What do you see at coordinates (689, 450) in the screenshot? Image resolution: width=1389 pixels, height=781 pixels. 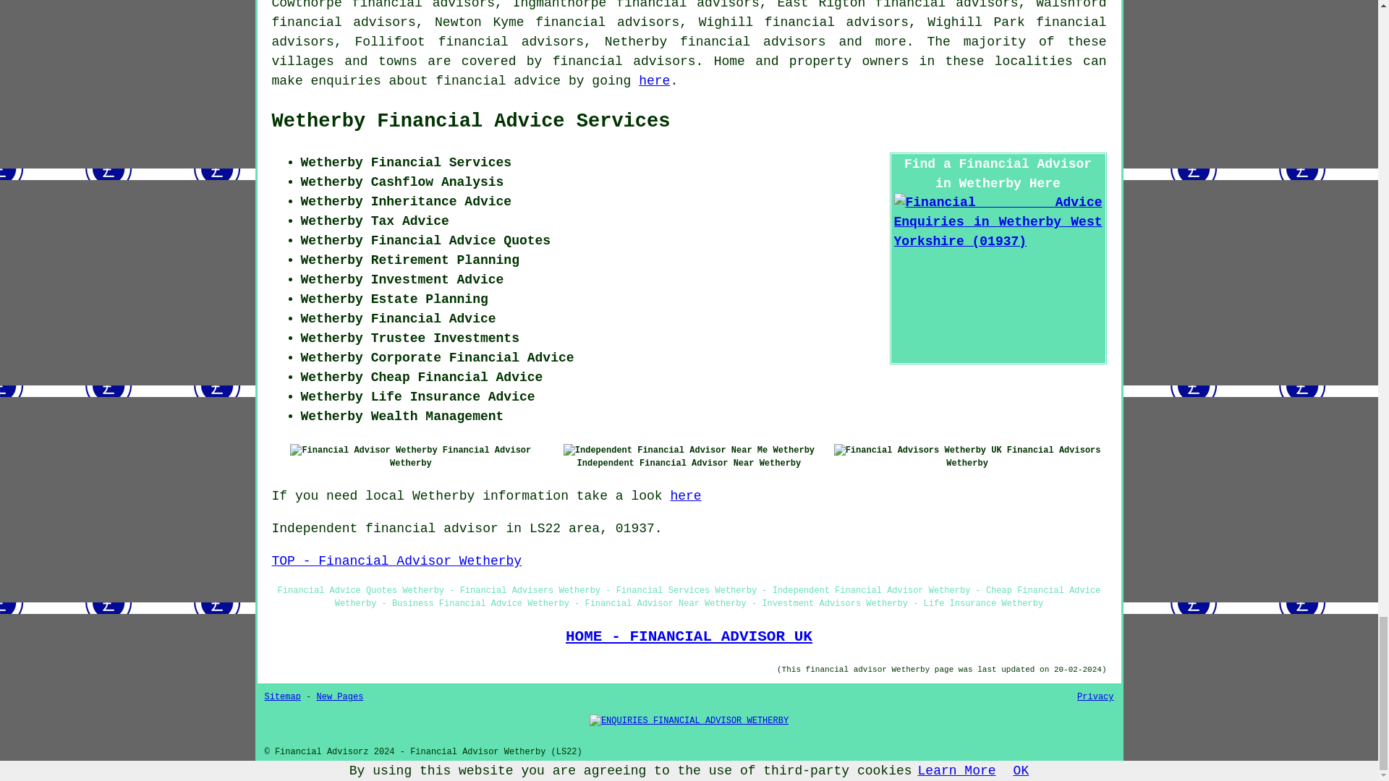 I see `Independent Financial Advisor Near Me Wetherby` at bounding box center [689, 450].